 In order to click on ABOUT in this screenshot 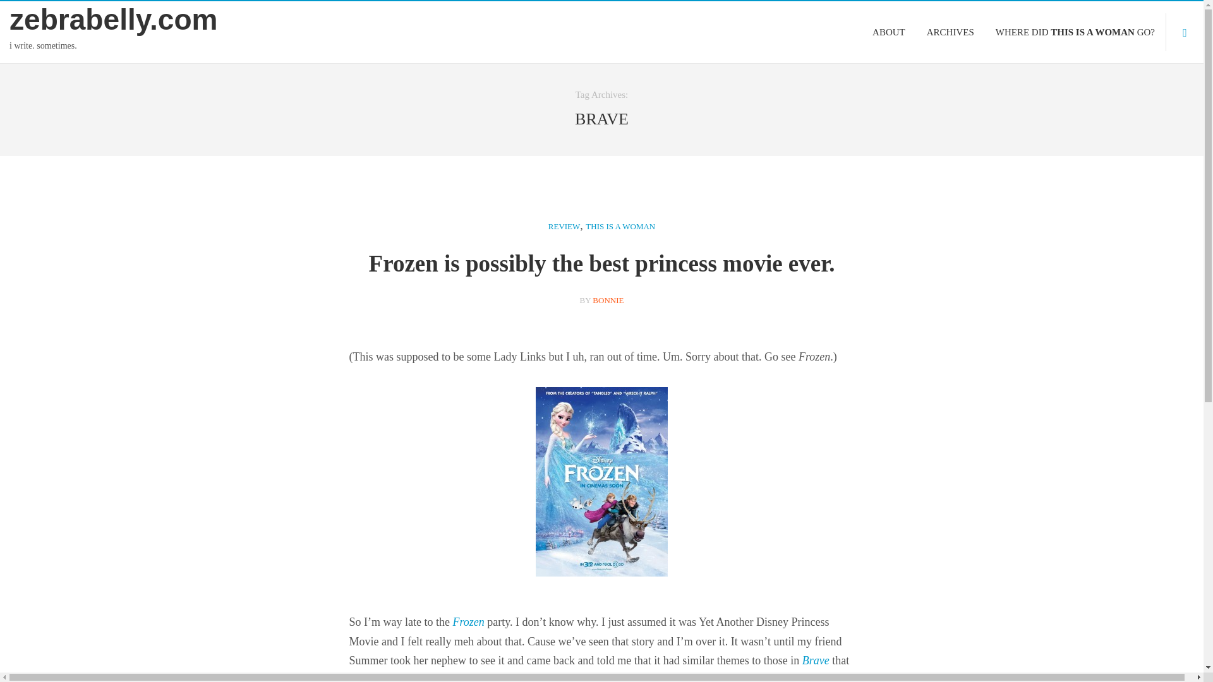, I will do `click(888, 32)`.